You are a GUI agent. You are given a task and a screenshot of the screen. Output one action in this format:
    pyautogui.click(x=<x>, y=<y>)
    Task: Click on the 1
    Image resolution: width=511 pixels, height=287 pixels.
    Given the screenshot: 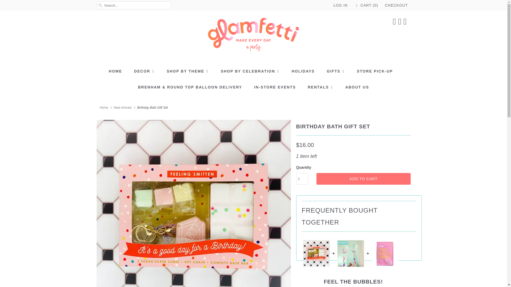 What is the action you would take?
    pyautogui.click(x=302, y=179)
    